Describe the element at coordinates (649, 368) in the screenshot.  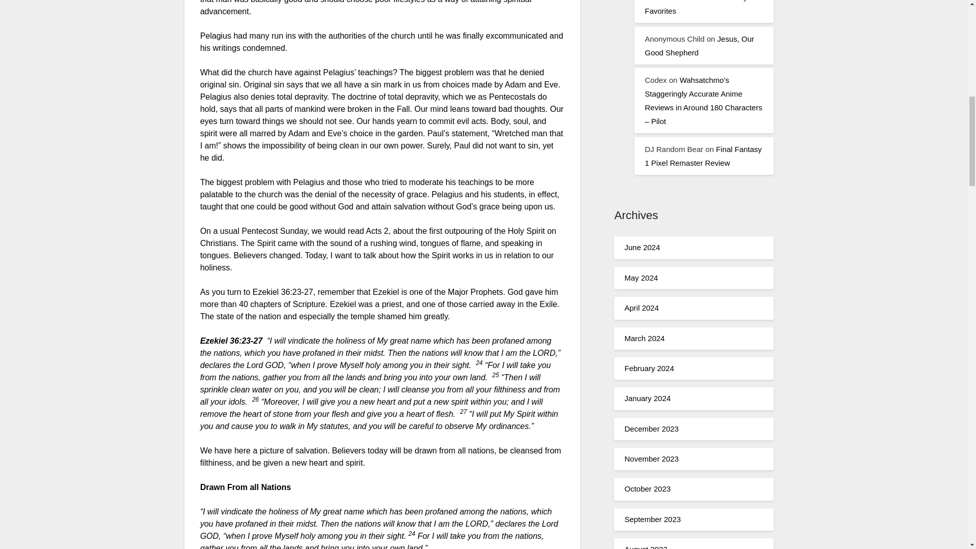
I see `February 2024` at that location.